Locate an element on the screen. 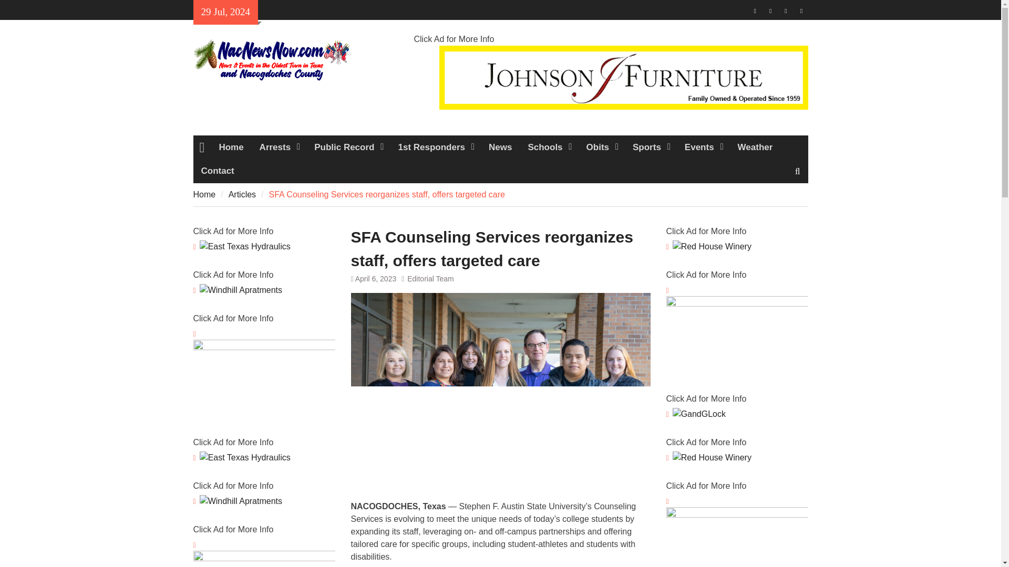 The image size is (1009, 567). News is located at coordinates (500, 147).